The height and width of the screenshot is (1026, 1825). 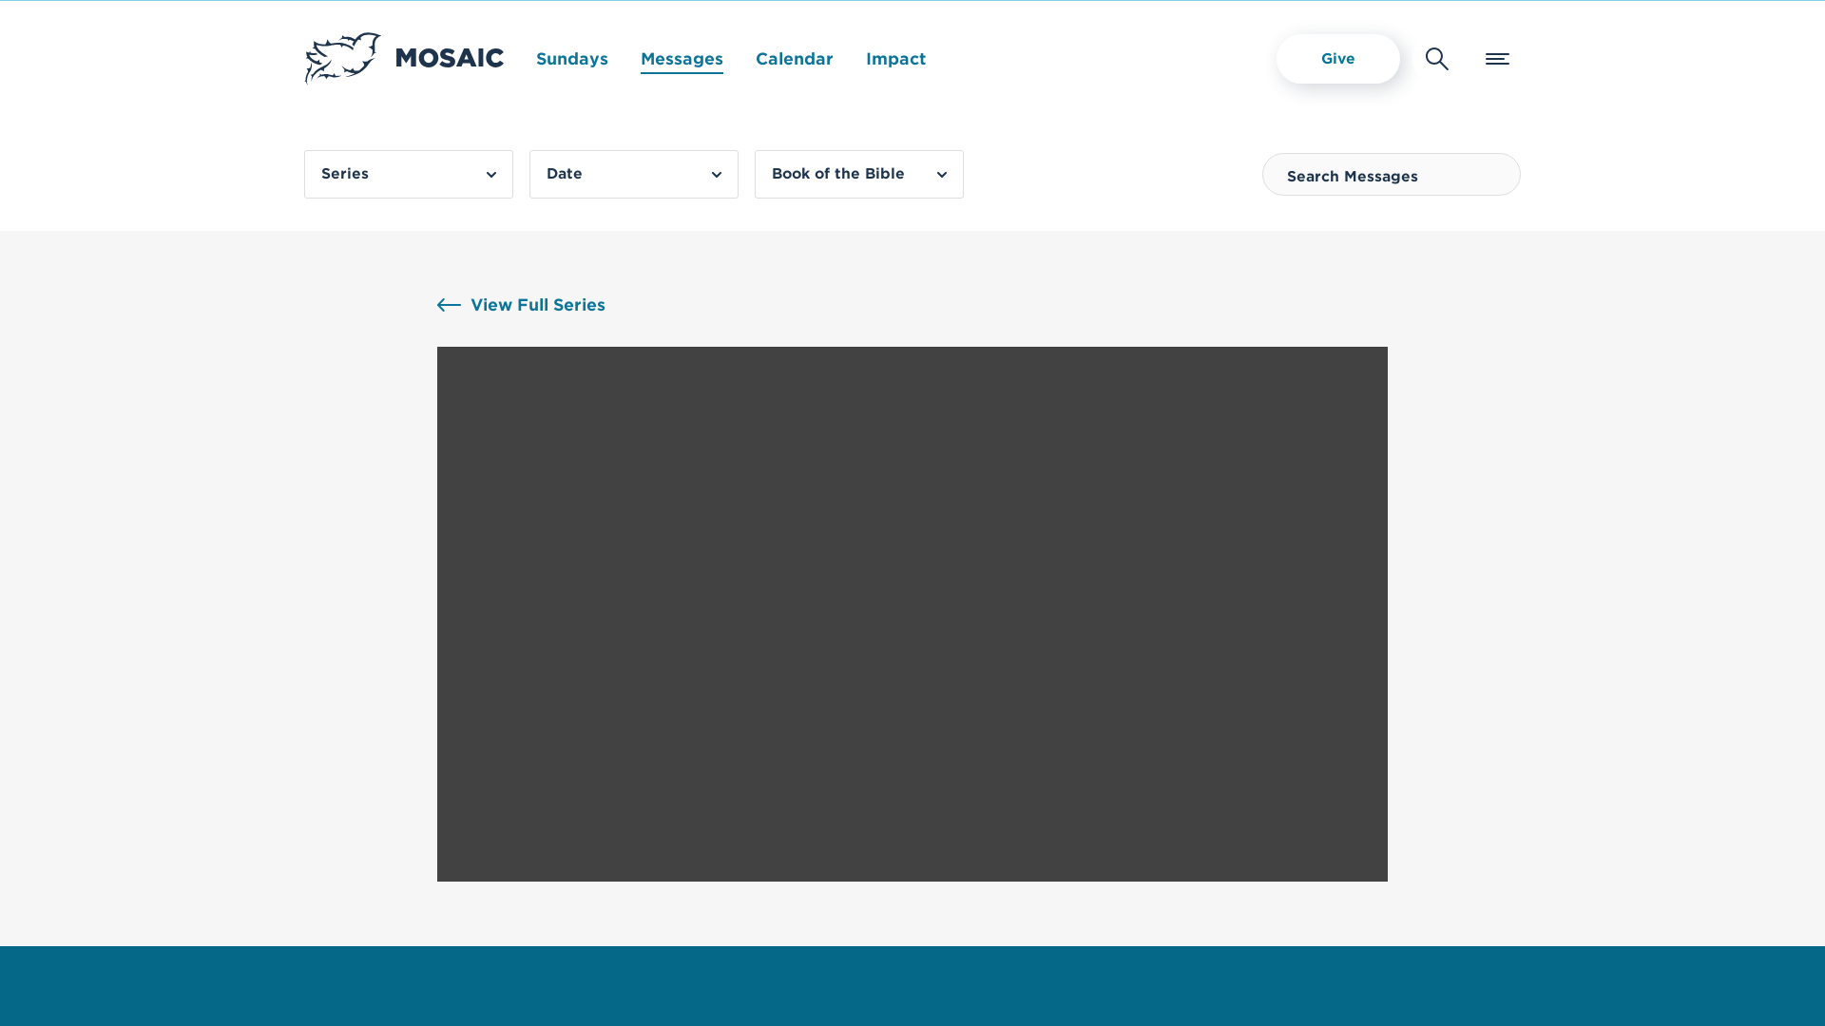 What do you see at coordinates (795, 59) in the screenshot?
I see `Calendar` at bounding box center [795, 59].